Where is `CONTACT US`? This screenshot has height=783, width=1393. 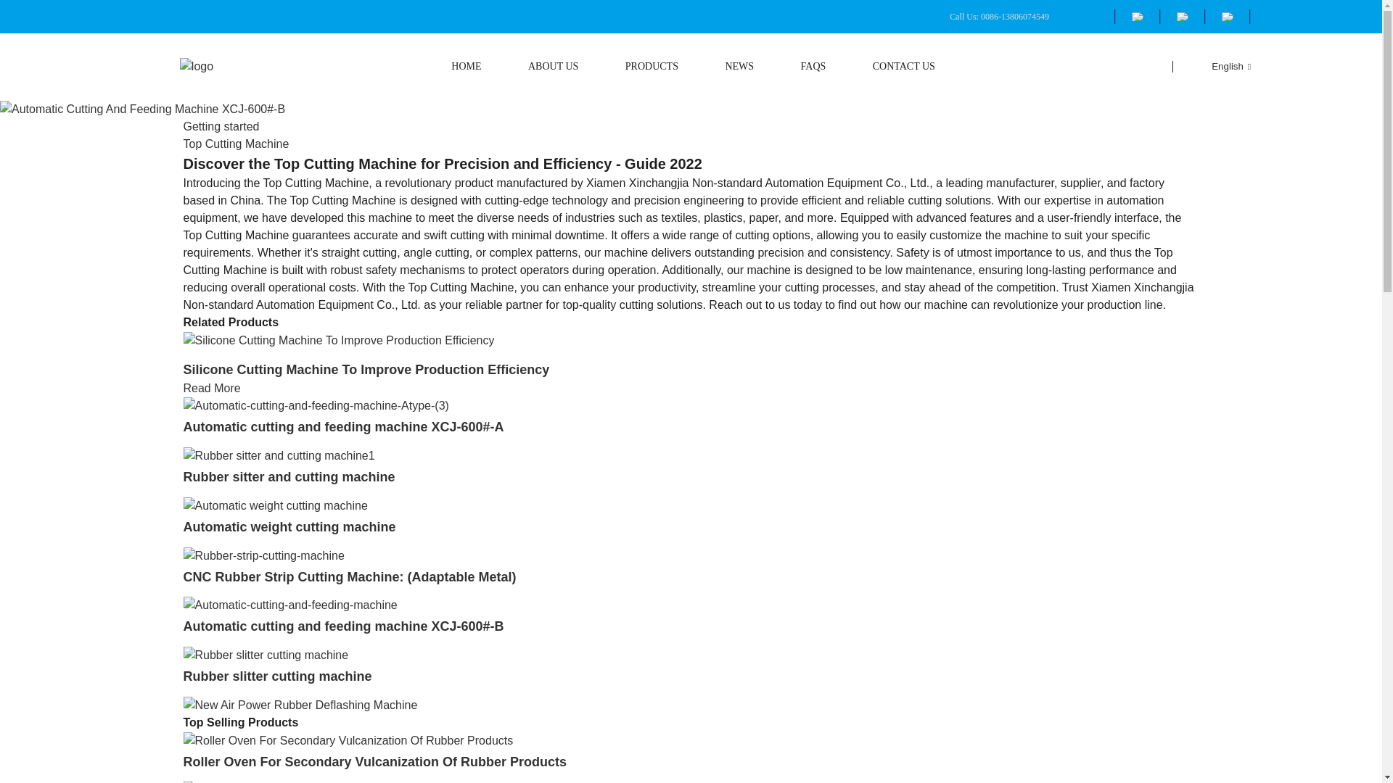
CONTACT US is located at coordinates (904, 67).